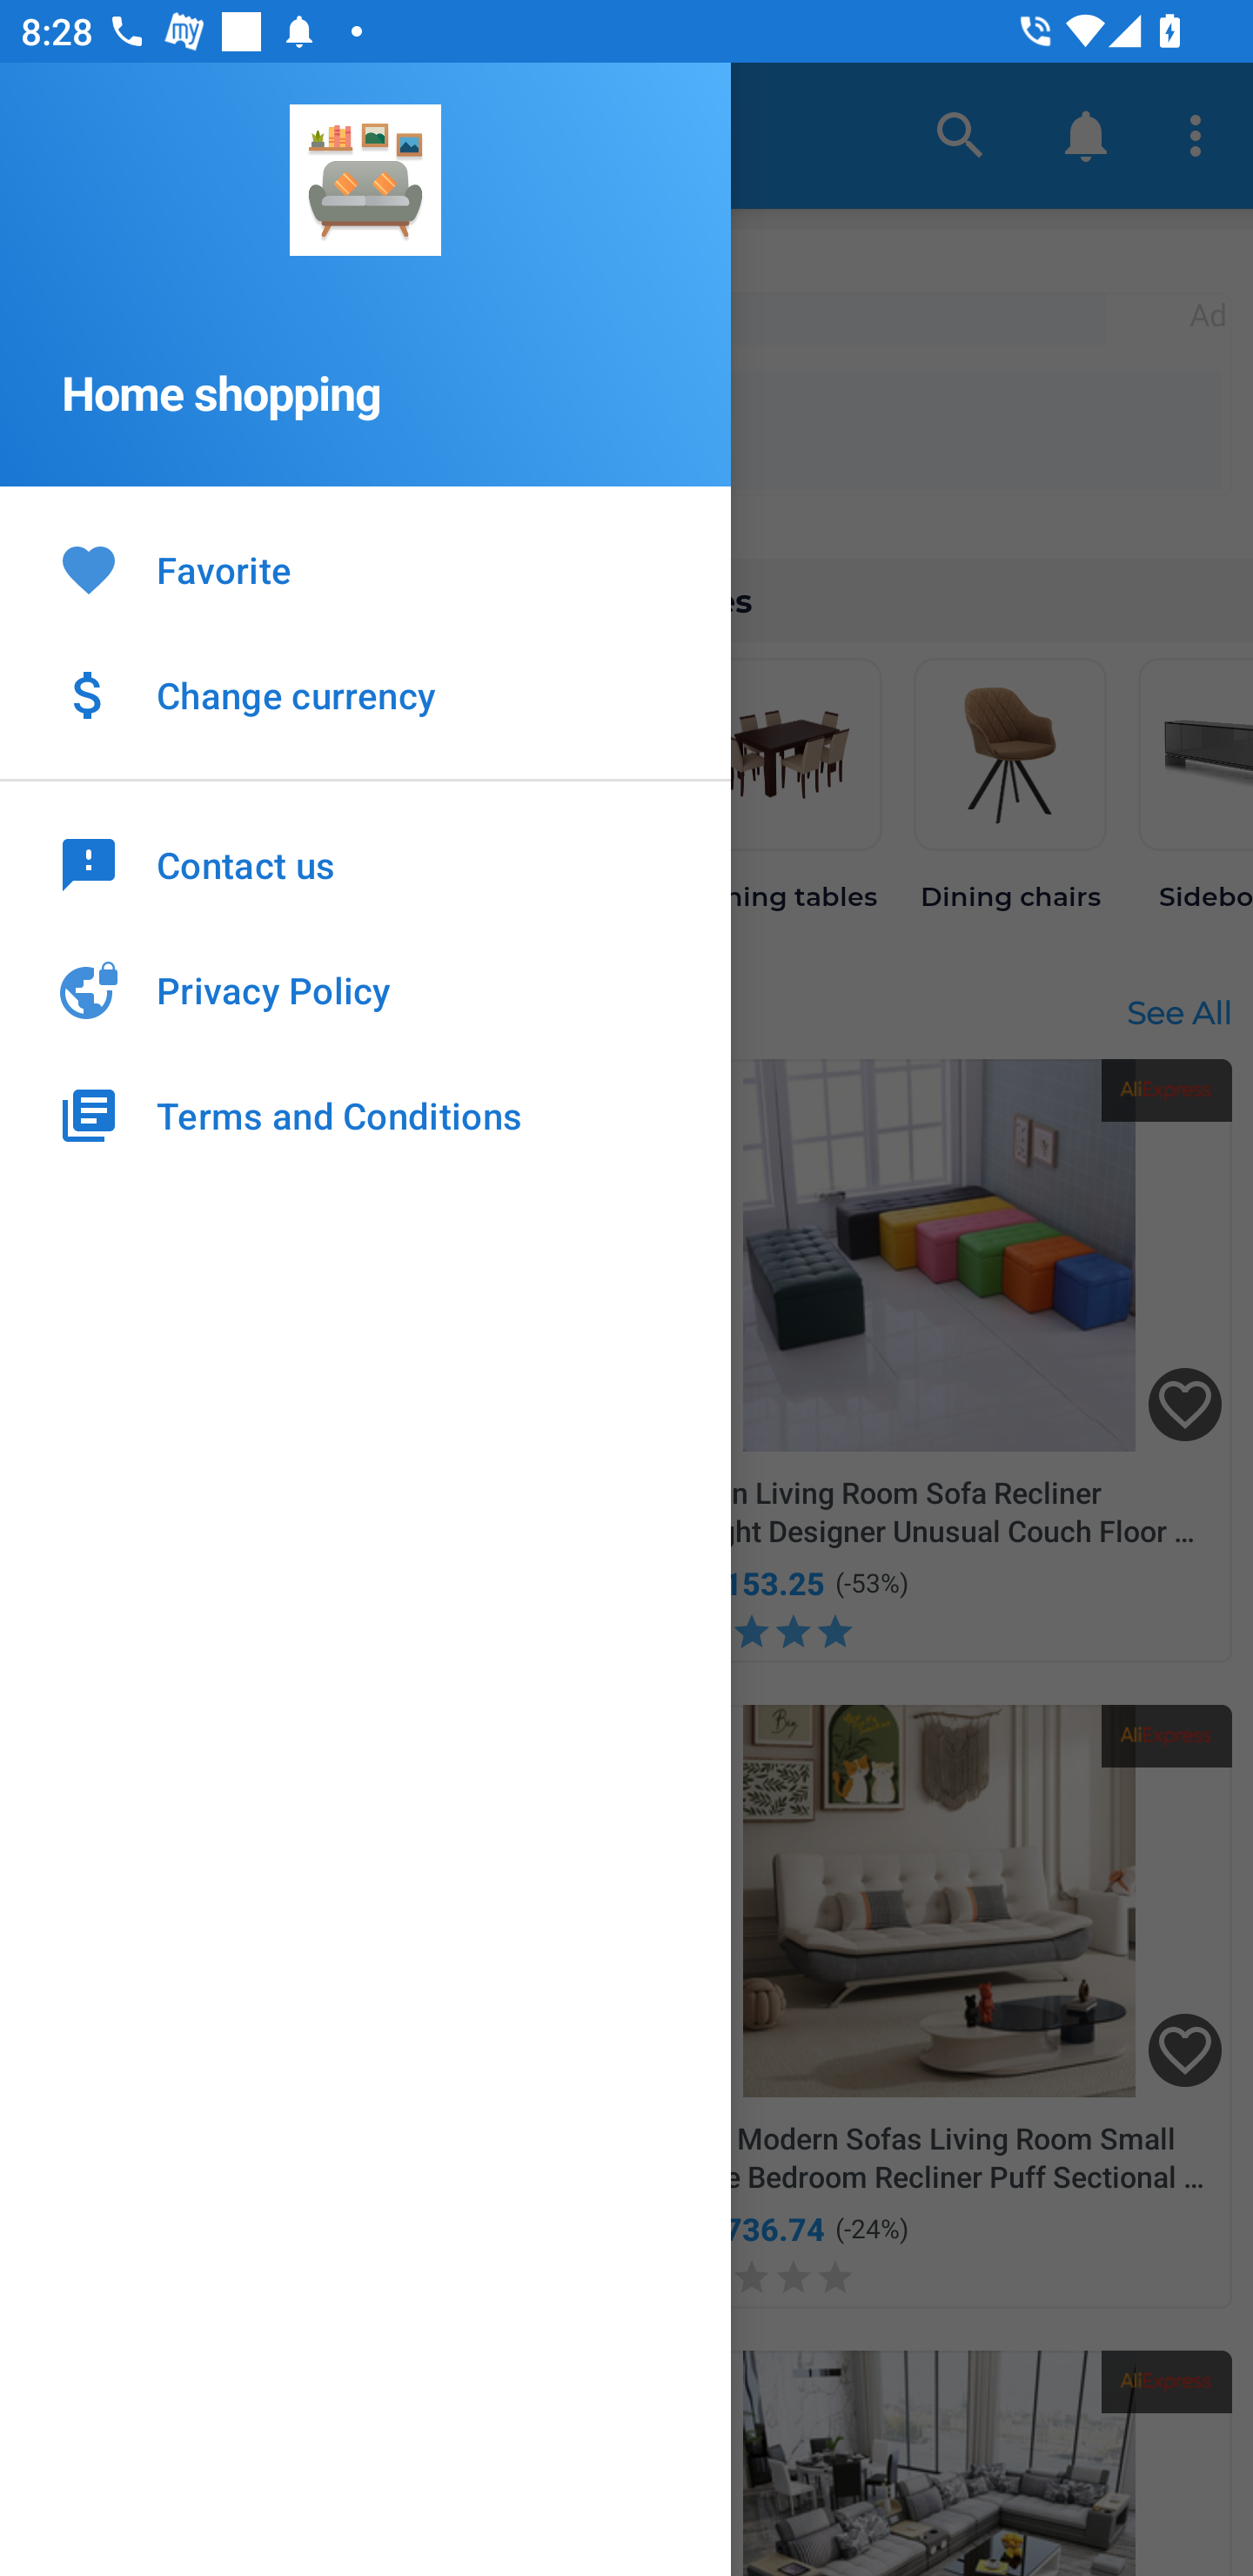 Image resolution: width=1253 pixels, height=2576 pixels. What do you see at coordinates (365, 990) in the screenshot?
I see `Privacy Policy` at bounding box center [365, 990].